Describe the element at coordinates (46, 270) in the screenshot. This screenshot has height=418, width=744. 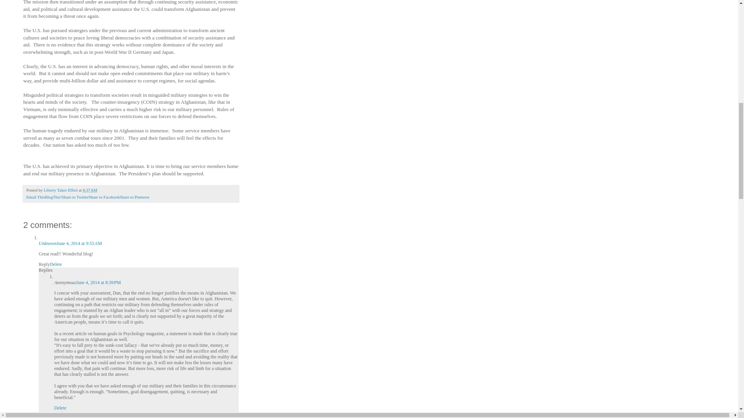
I see `Replies` at that location.